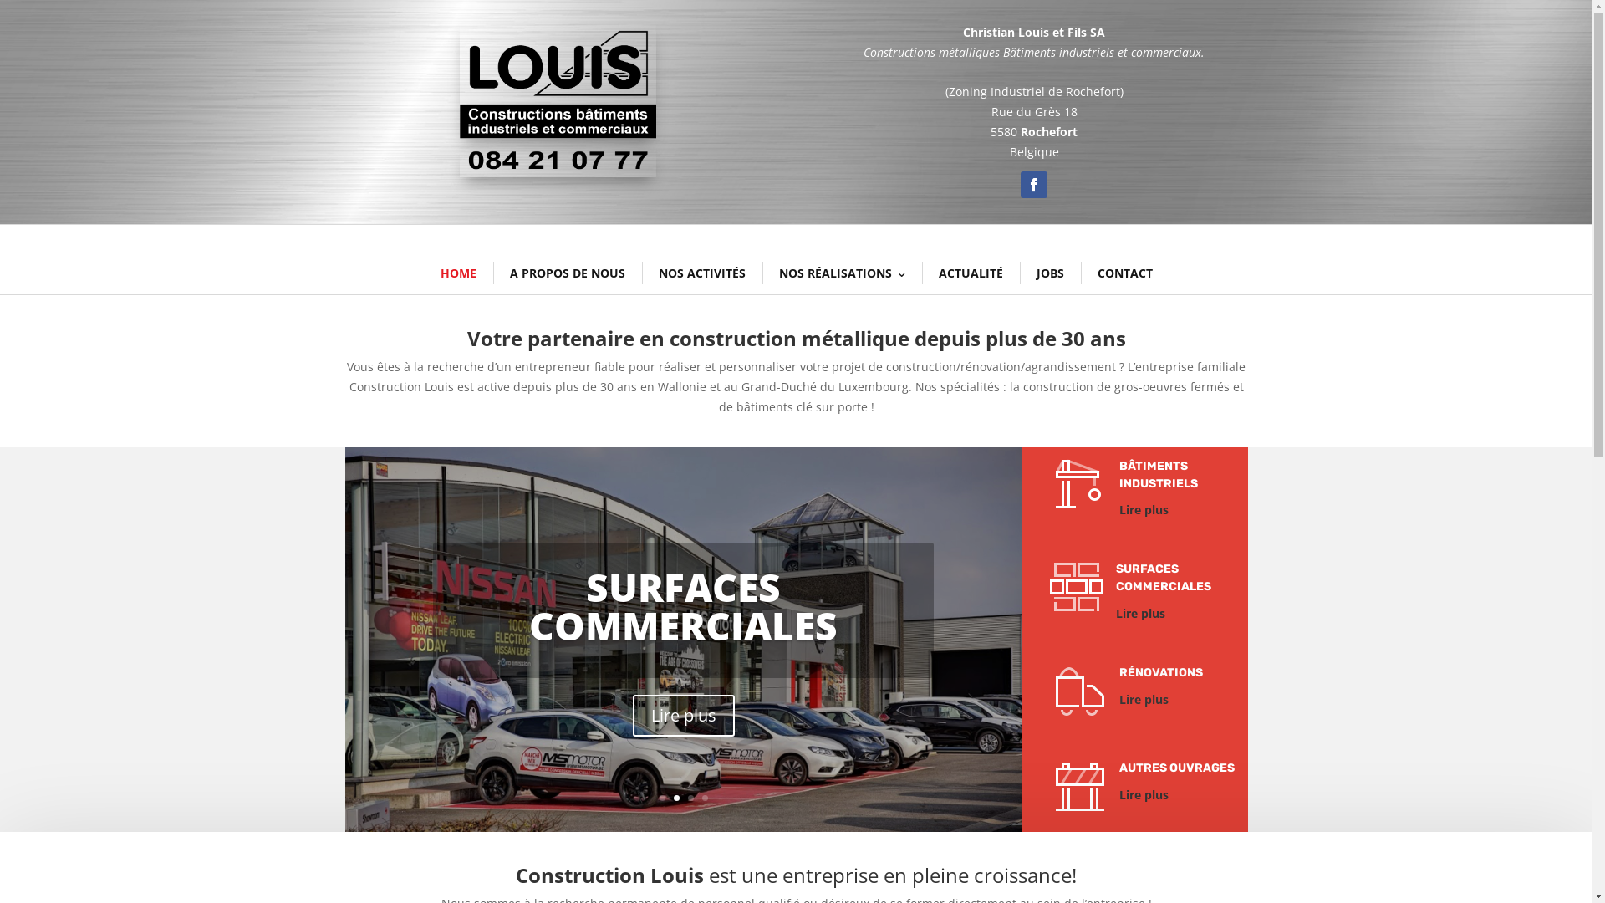  Describe the element at coordinates (1144, 699) in the screenshot. I see `Lire plus` at that location.